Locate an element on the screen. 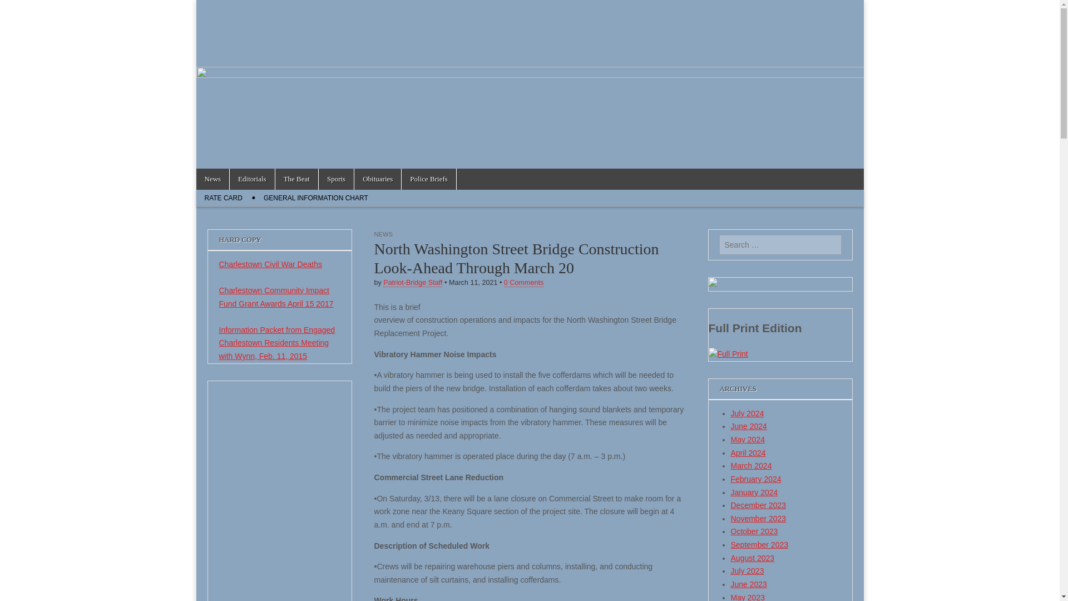  Sports is located at coordinates (336, 179).